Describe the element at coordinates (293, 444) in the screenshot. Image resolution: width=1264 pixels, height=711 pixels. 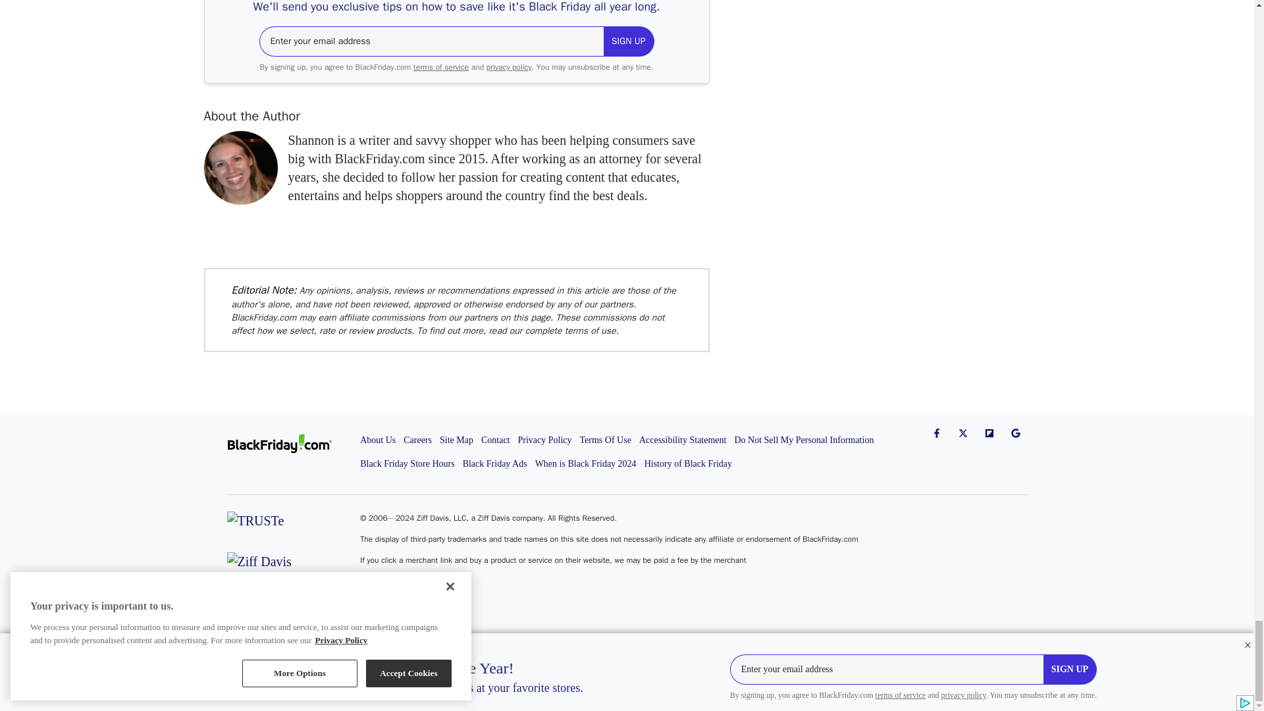
I see `BlackFriday.com` at that location.